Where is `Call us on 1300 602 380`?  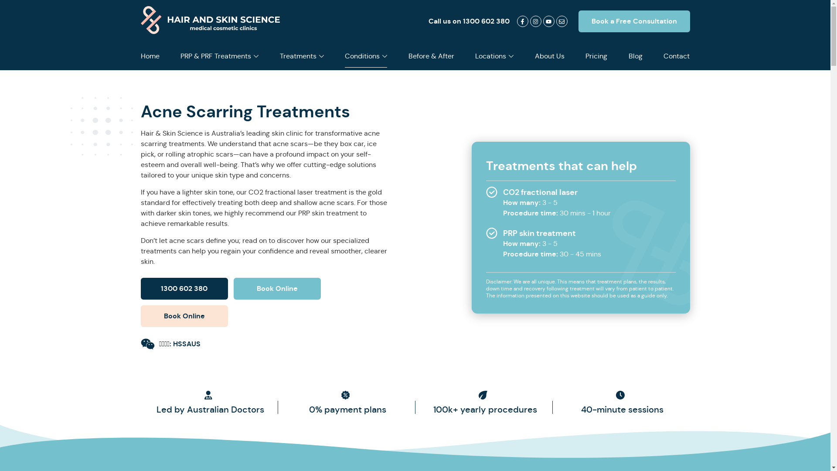 Call us on 1300 602 380 is located at coordinates (469, 21).